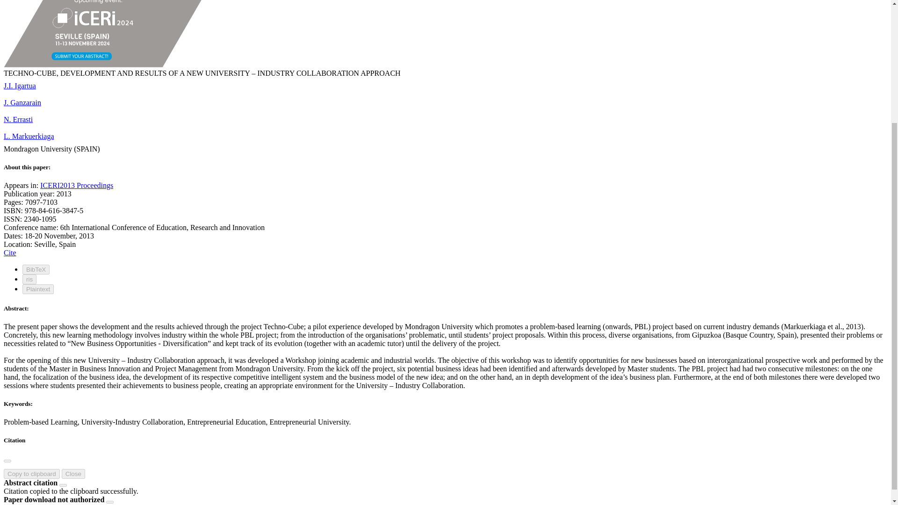  What do you see at coordinates (36, 269) in the screenshot?
I see `BibTeX` at bounding box center [36, 269].